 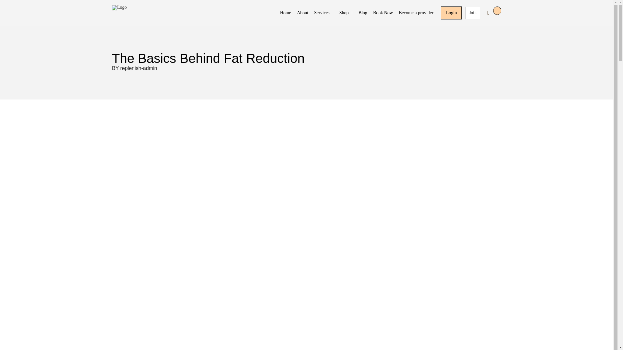 I want to click on Become a provider, so click(x=416, y=13).